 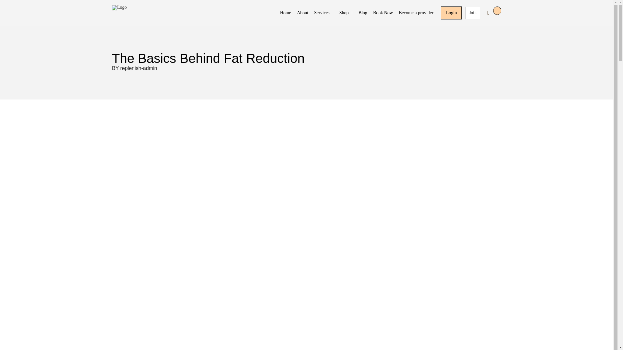 I want to click on Become a provider, so click(x=416, y=13).